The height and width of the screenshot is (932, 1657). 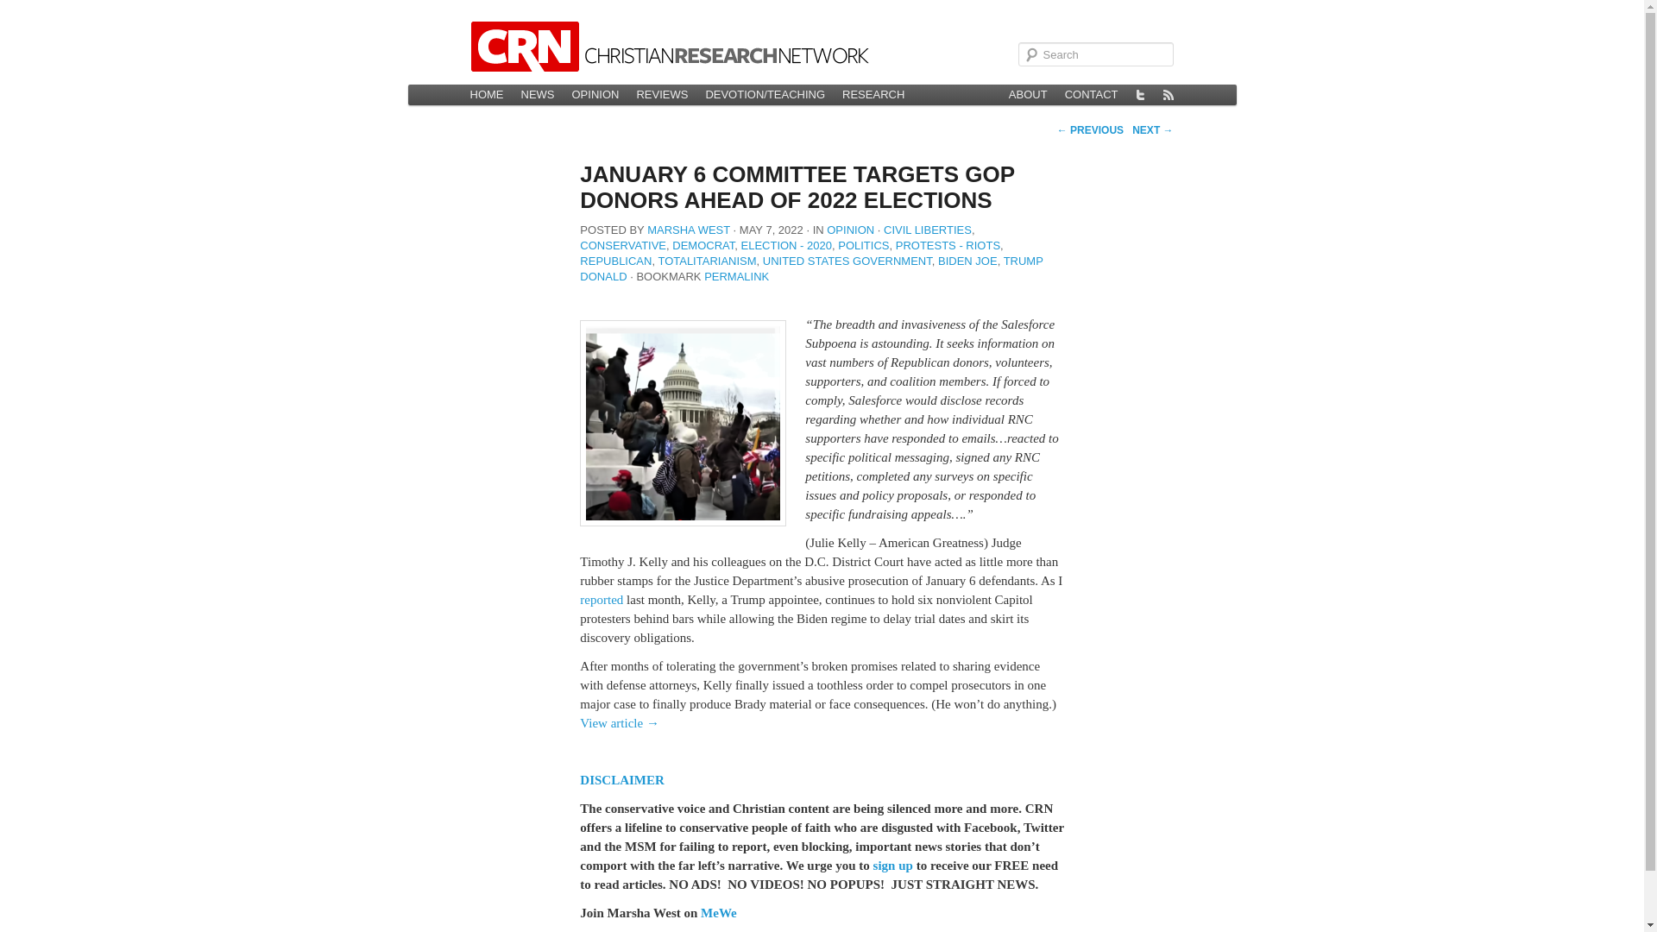 What do you see at coordinates (689, 230) in the screenshot?
I see `View all posts by Marsha West` at bounding box center [689, 230].